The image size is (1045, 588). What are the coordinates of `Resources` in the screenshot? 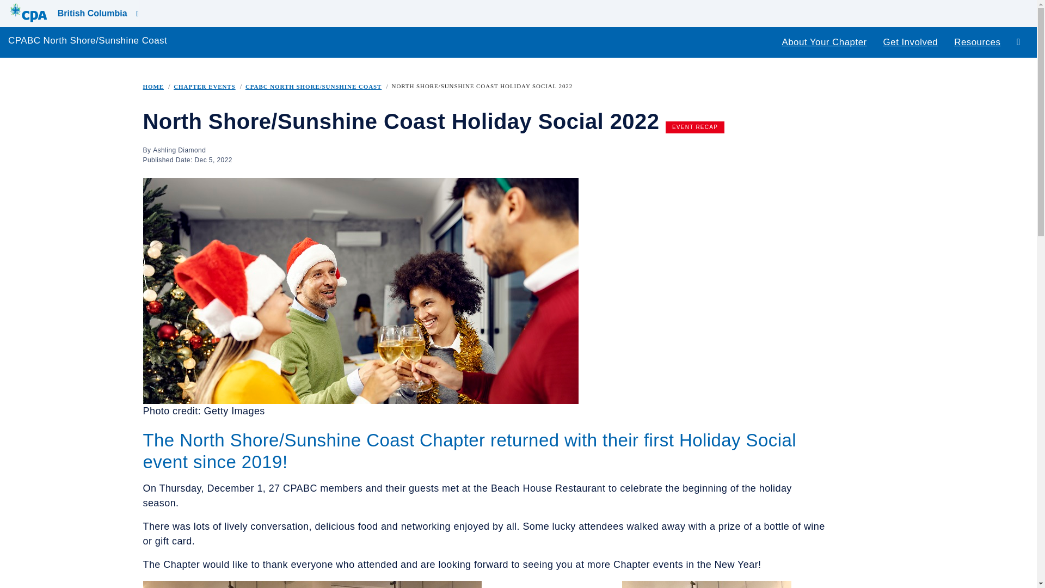 It's located at (976, 42).